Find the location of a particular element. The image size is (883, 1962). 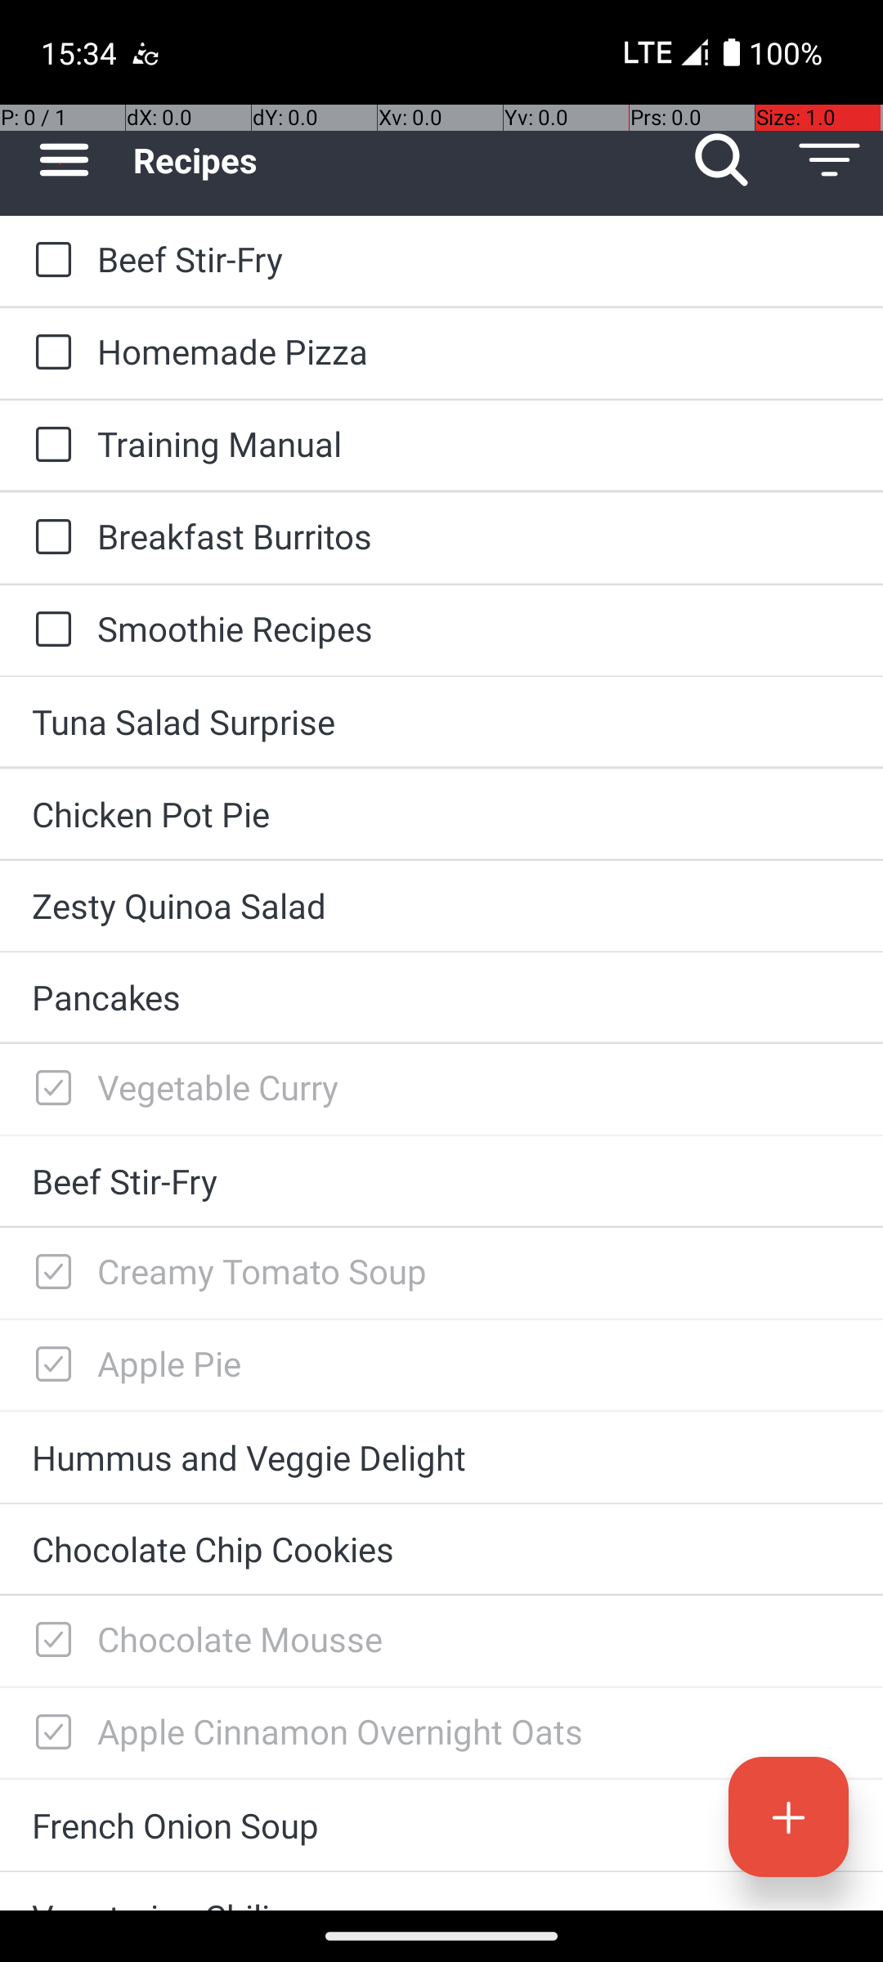

to-do: Homemade Pizza is located at coordinates (49, 353).